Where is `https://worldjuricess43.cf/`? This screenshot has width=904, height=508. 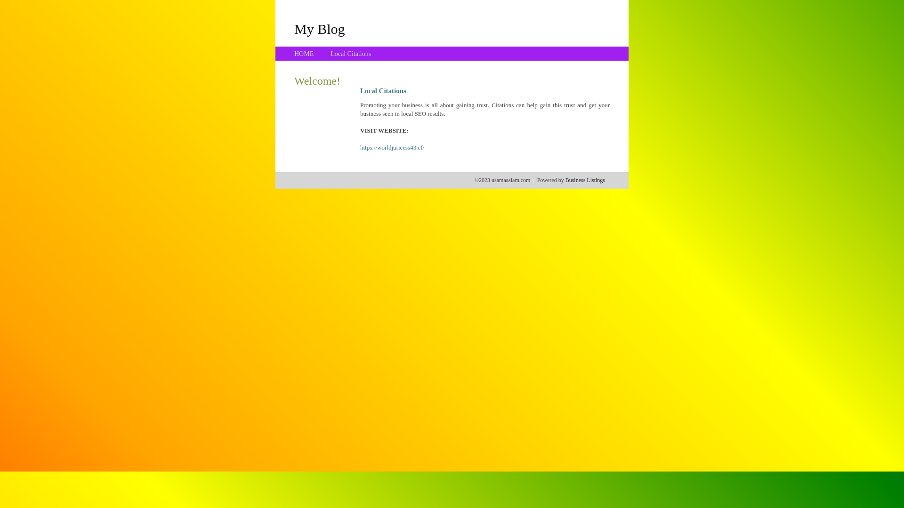 https://worldjuricess43.cf/ is located at coordinates (392, 148).